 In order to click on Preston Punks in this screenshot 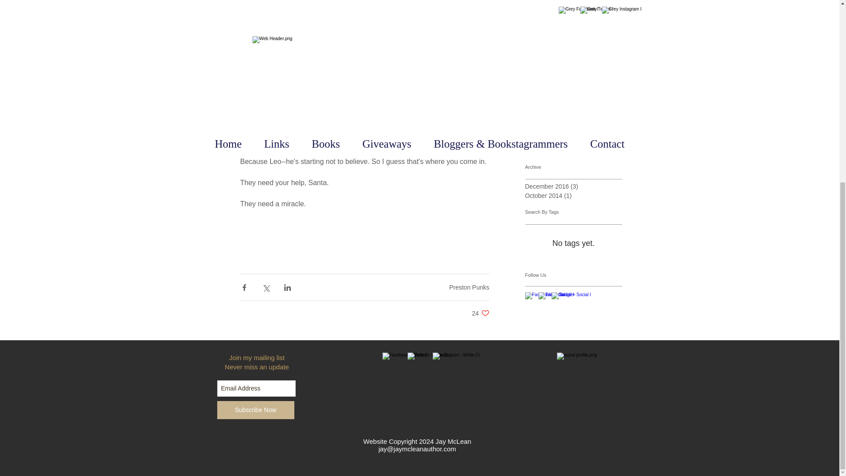, I will do `click(255, 410)`.